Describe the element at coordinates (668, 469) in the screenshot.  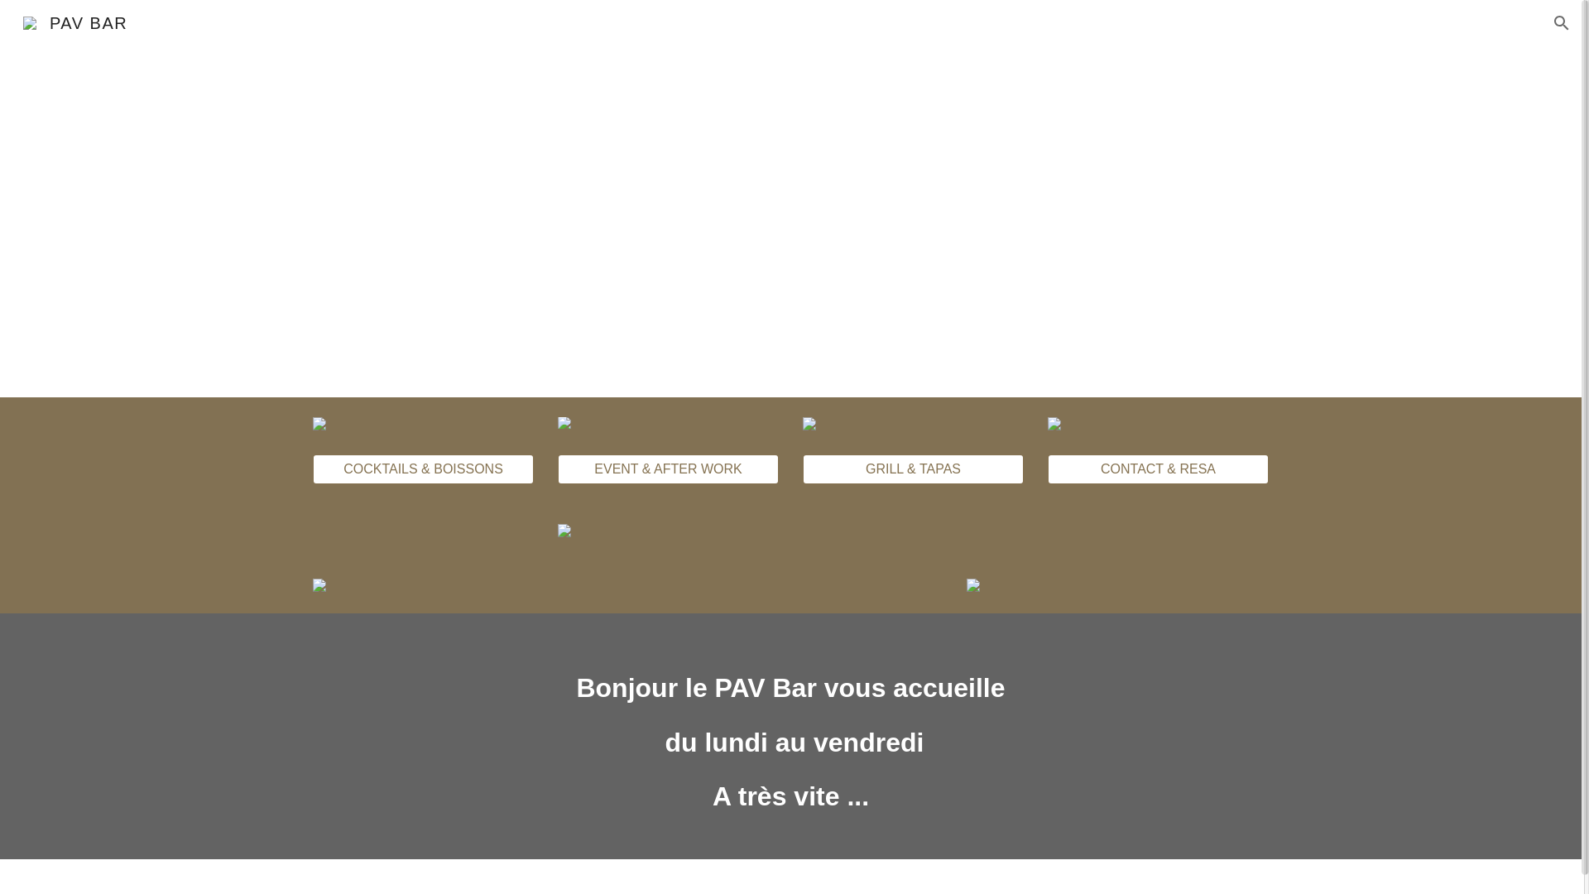
I see `EVENT & AFTER WORK` at that location.